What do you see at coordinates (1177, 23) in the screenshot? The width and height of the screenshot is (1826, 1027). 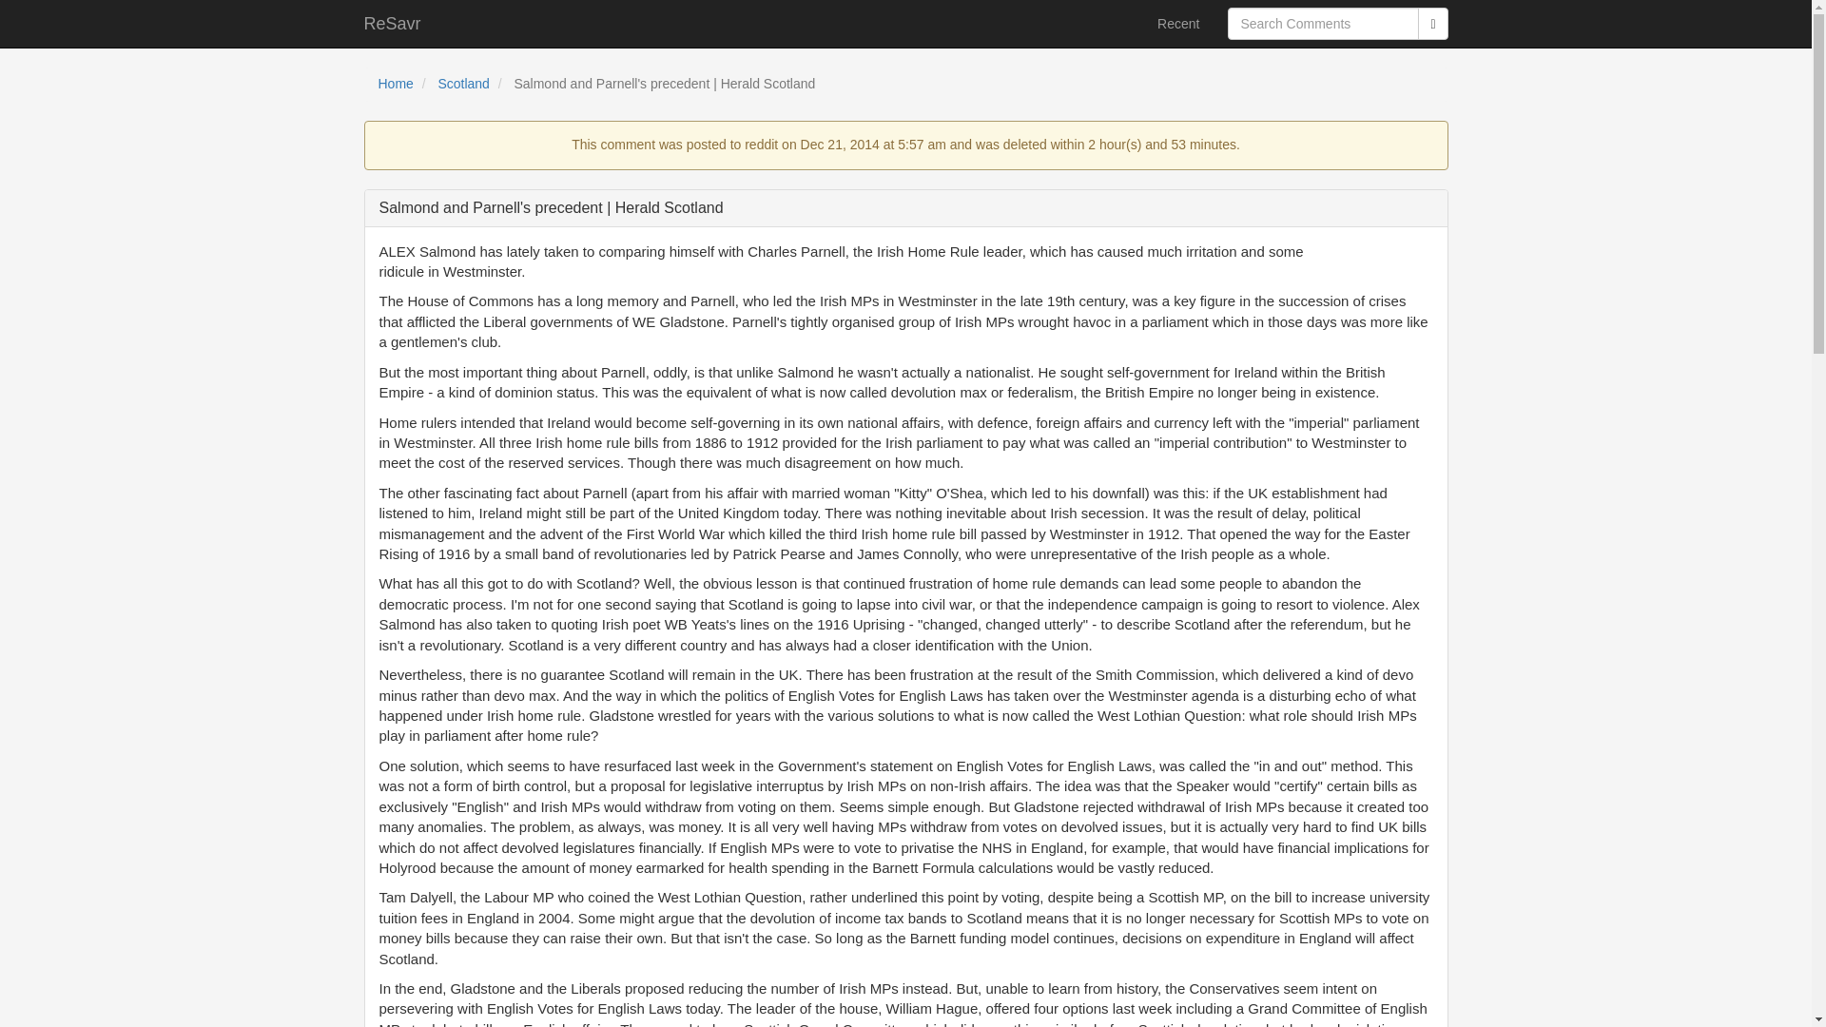 I see `Recent` at bounding box center [1177, 23].